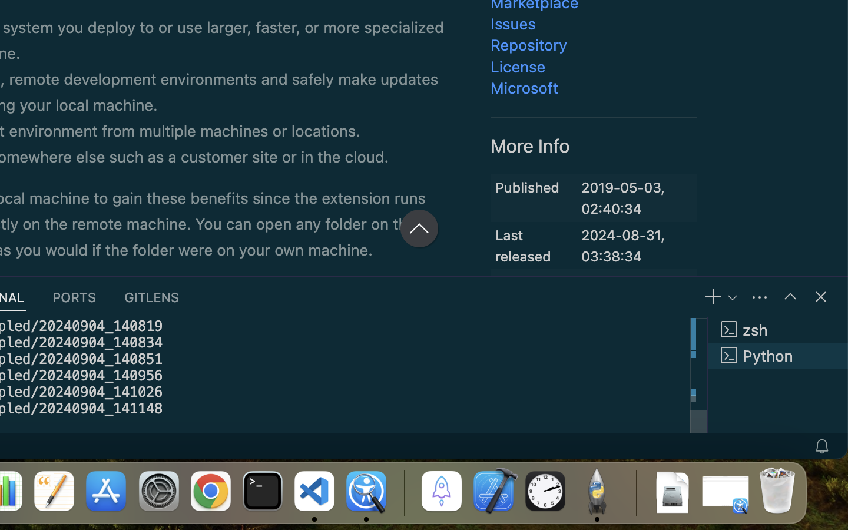  I want to click on , so click(790, 297).